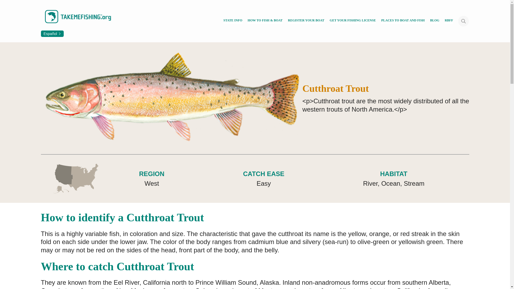 The image size is (514, 289). What do you see at coordinates (403, 21) in the screenshot?
I see `Places To Boat And Fish` at bounding box center [403, 21].